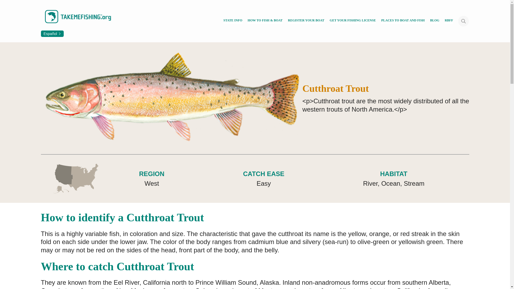 The image size is (514, 289). What do you see at coordinates (403, 21) in the screenshot?
I see `Places To Boat And Fish` at bounding box center [403, 21].